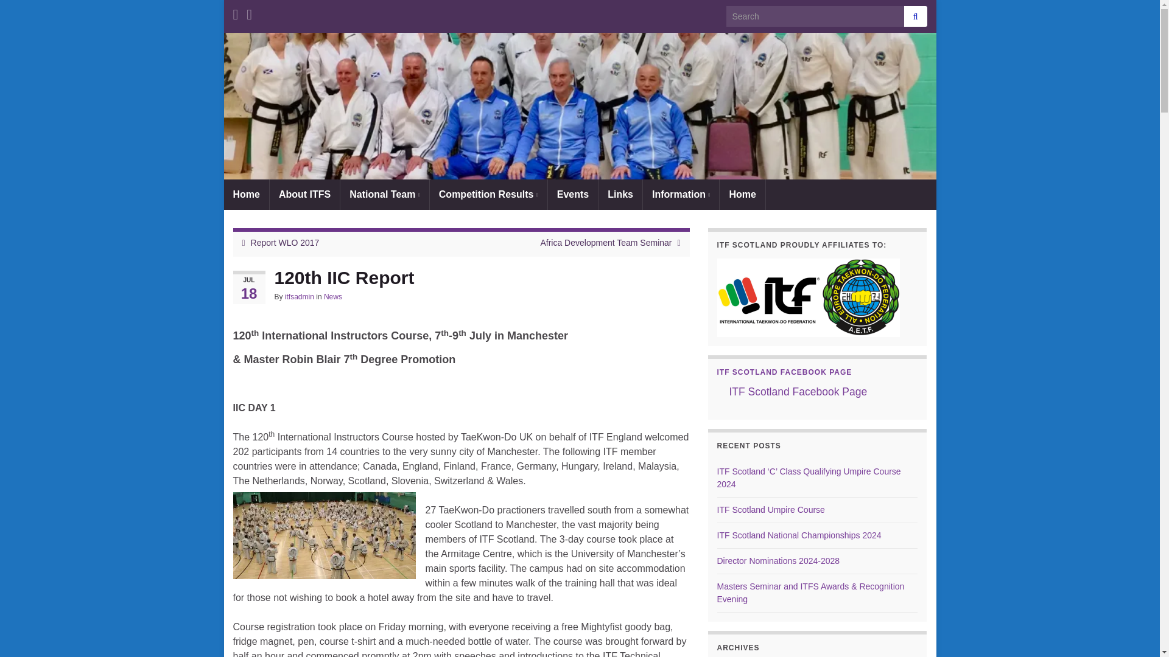  Describe the element at coordinates (300, 296) in the screenshot. I see `itfsadmin` at that location.